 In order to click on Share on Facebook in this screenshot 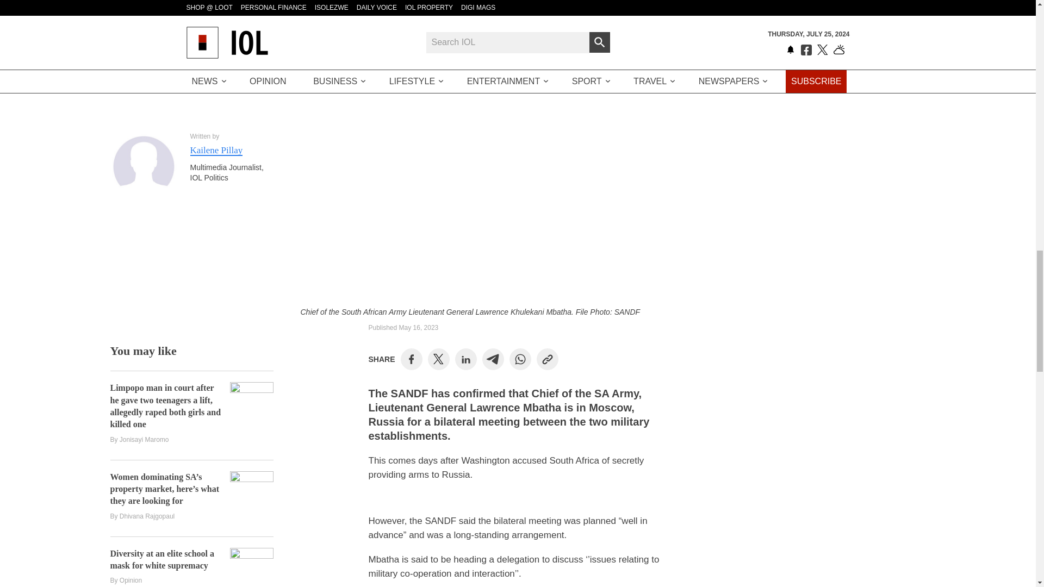, I will do `click(411, 359)`.